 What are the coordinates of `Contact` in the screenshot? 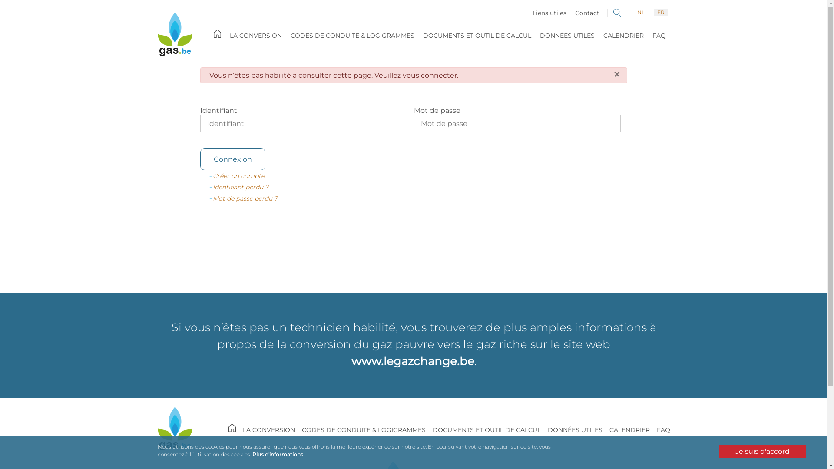 It's located at (587, 13).